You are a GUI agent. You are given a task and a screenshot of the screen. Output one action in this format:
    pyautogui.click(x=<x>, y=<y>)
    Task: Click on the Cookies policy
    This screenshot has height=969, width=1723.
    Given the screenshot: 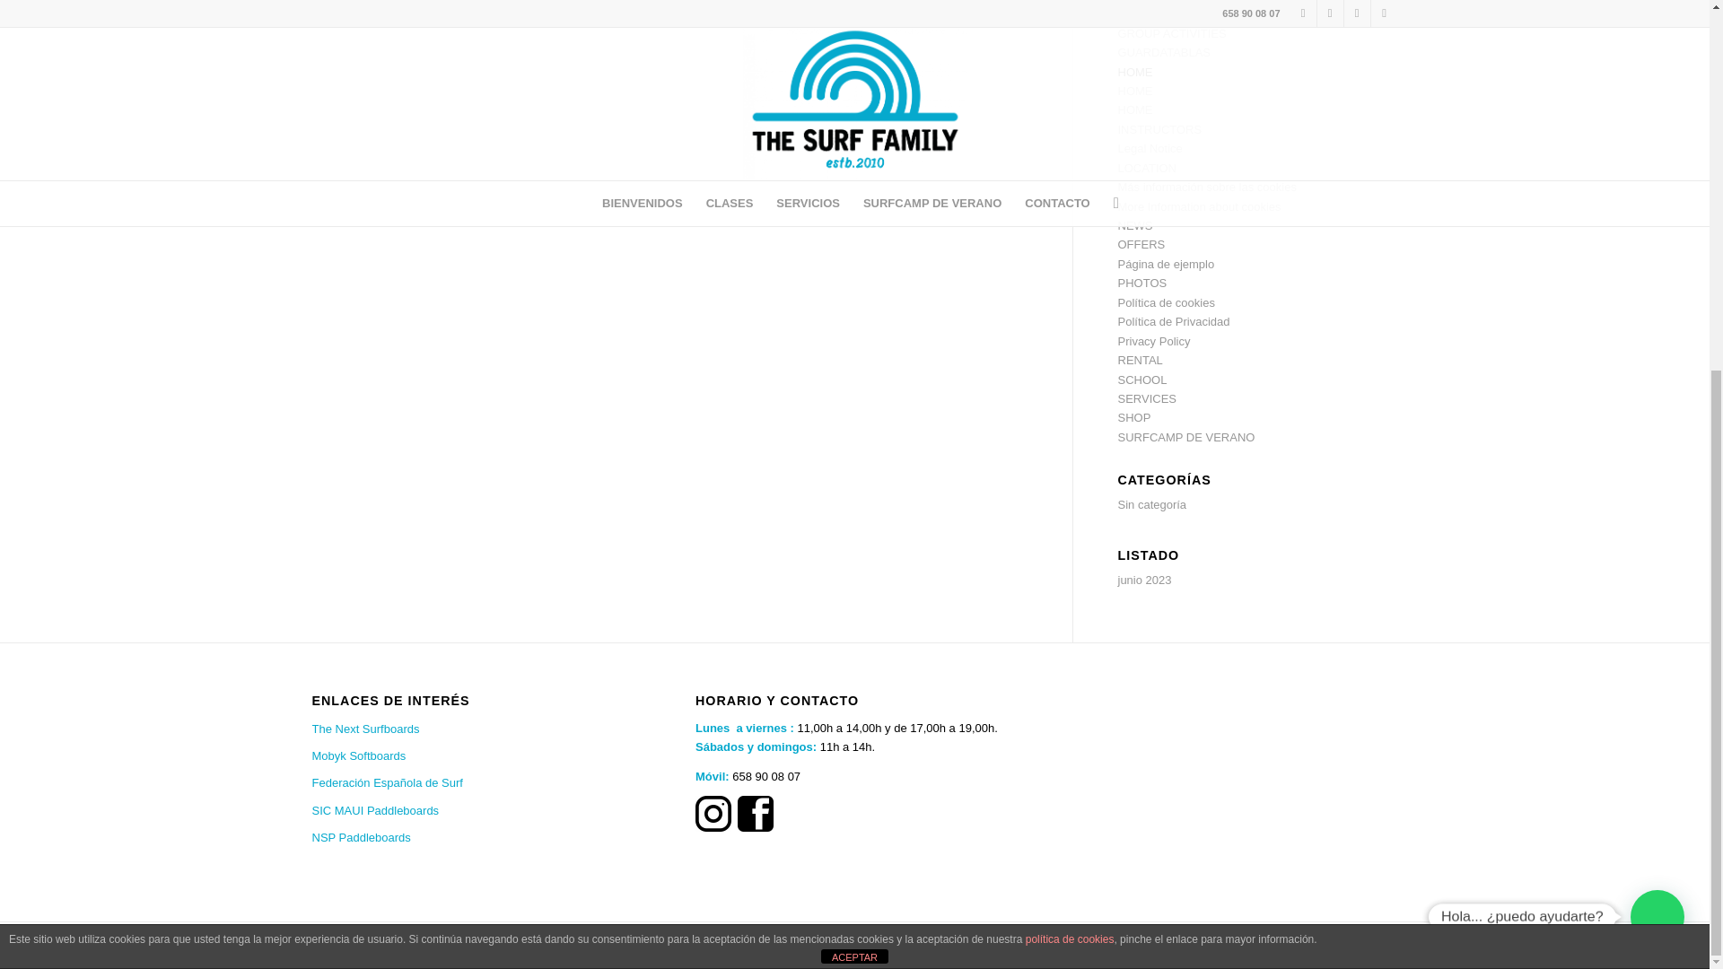 What is the action you would take?
    pyautogui.click(x=1156, y=1)
    